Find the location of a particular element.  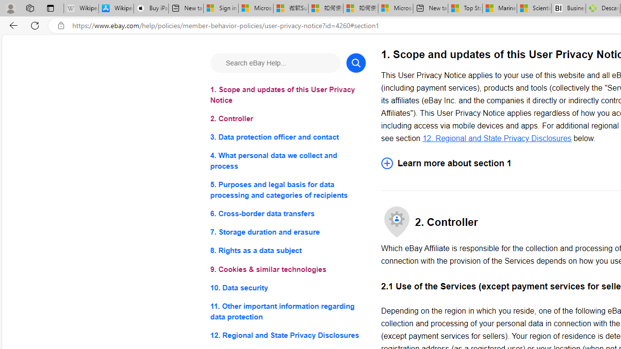

11. Other important information regarding data protection is located at coordinates (287, 311).